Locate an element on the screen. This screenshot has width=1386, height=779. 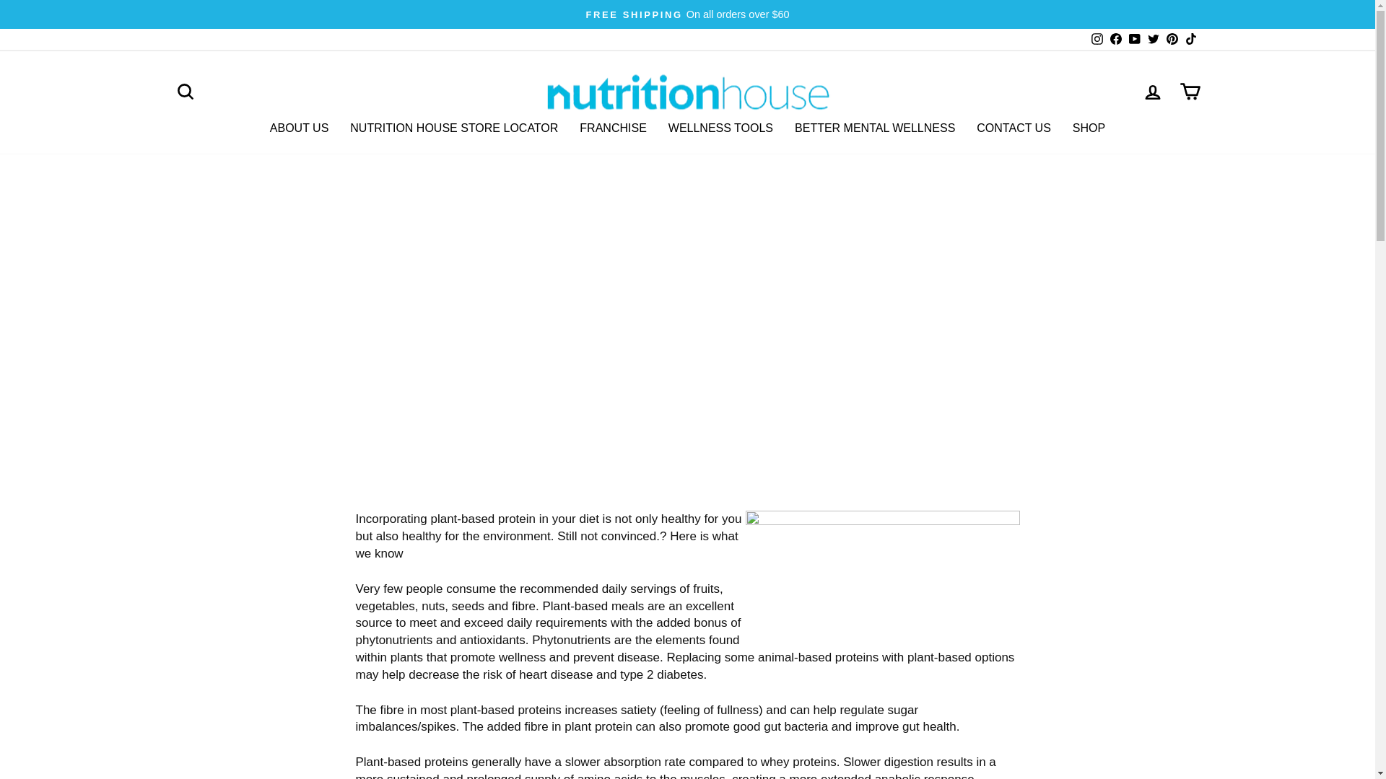
Back to the frontpage is located at coordinates (624, 279).